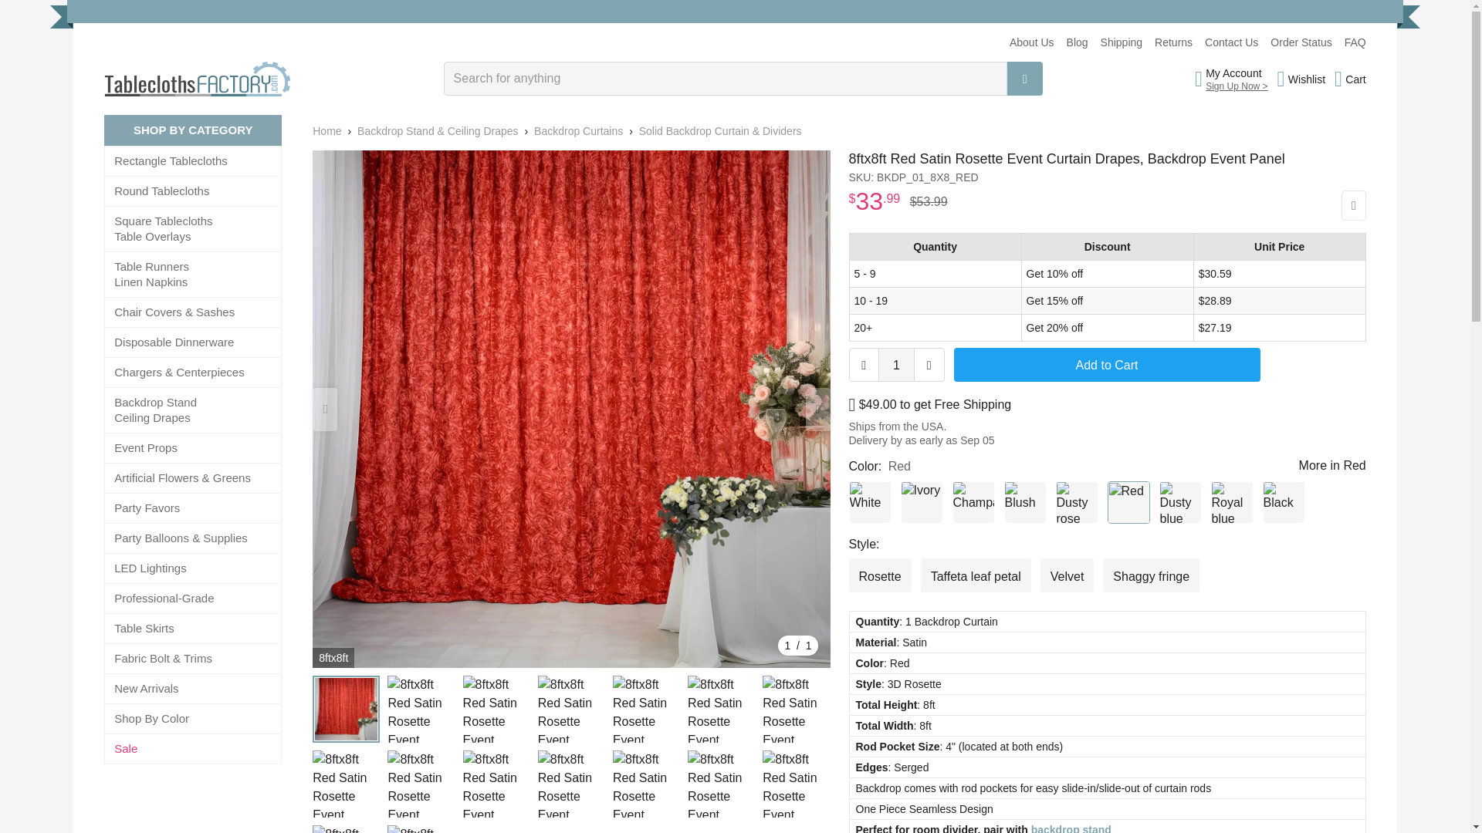 This screenshot has height=833, width=1482. Describe the element at coordinates (1067, 575) in the screenshot. I see `Velvet` at that location.